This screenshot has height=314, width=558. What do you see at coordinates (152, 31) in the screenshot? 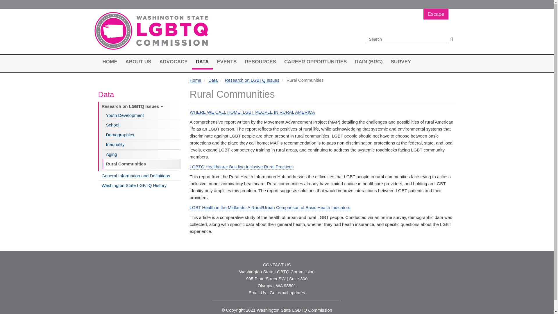
I see `Home` at bounding box center [152, 31].